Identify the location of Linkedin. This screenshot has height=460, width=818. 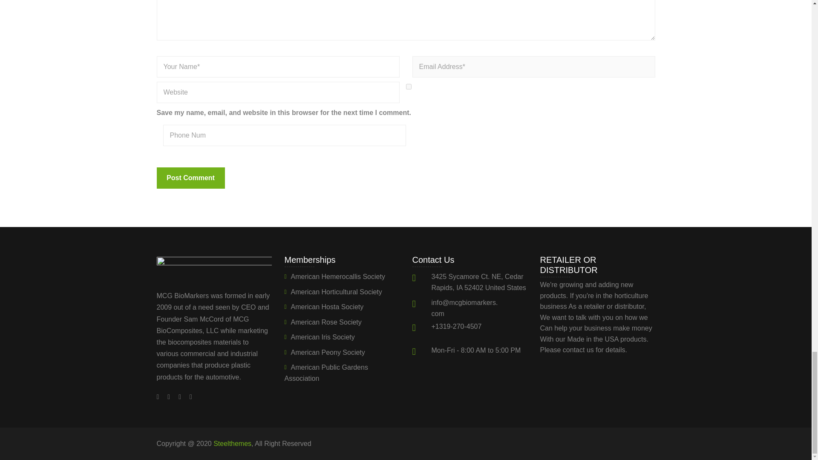
(189, 397).